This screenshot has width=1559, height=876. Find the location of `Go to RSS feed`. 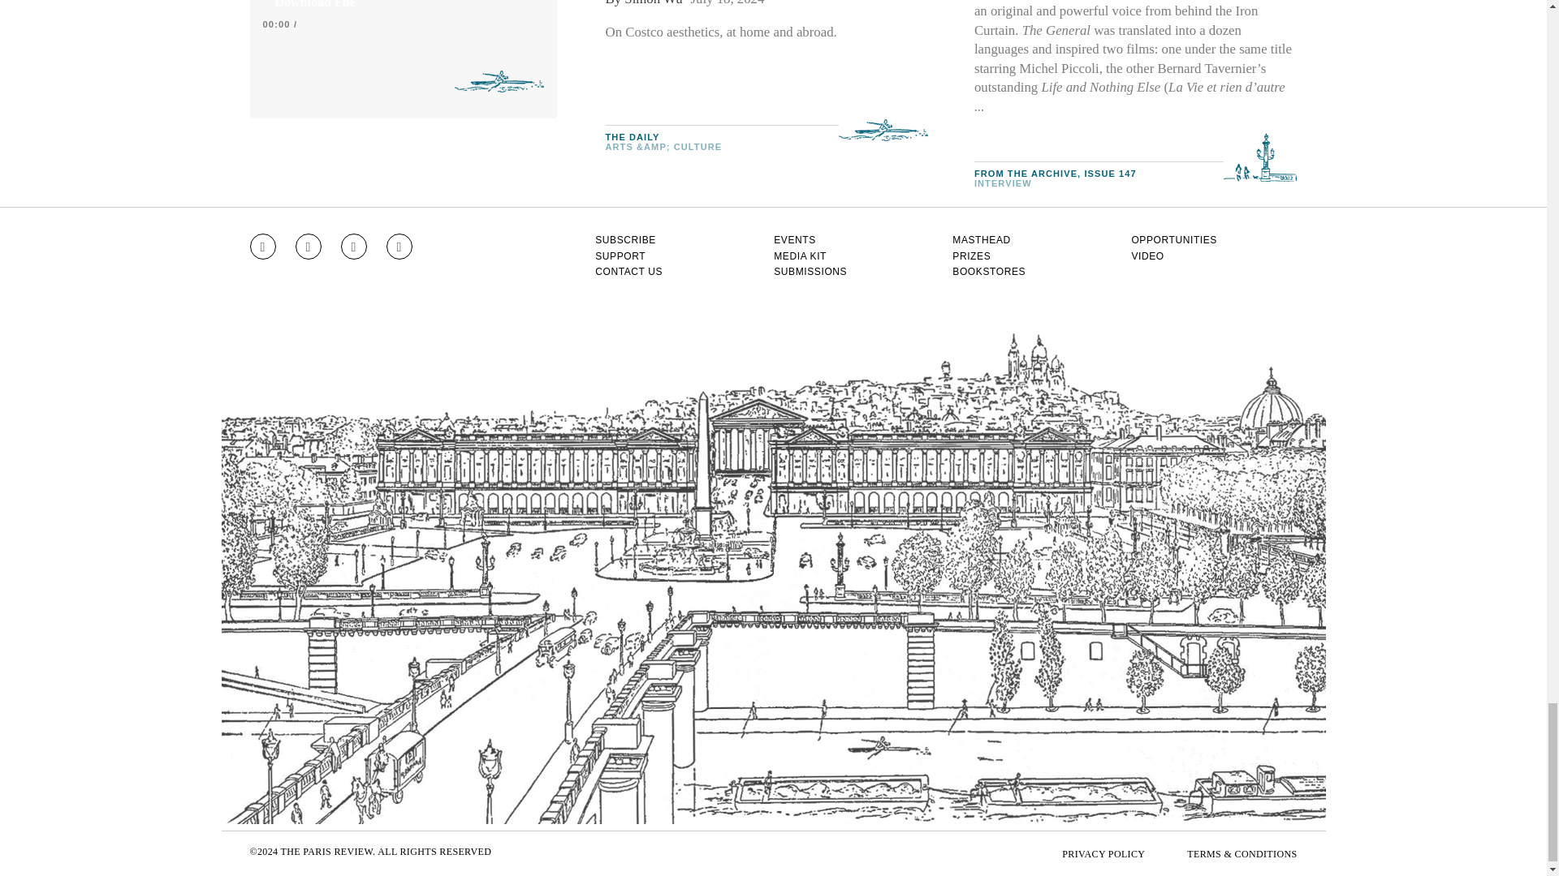

Go to RSS feed is located at coordinates (399, 247).